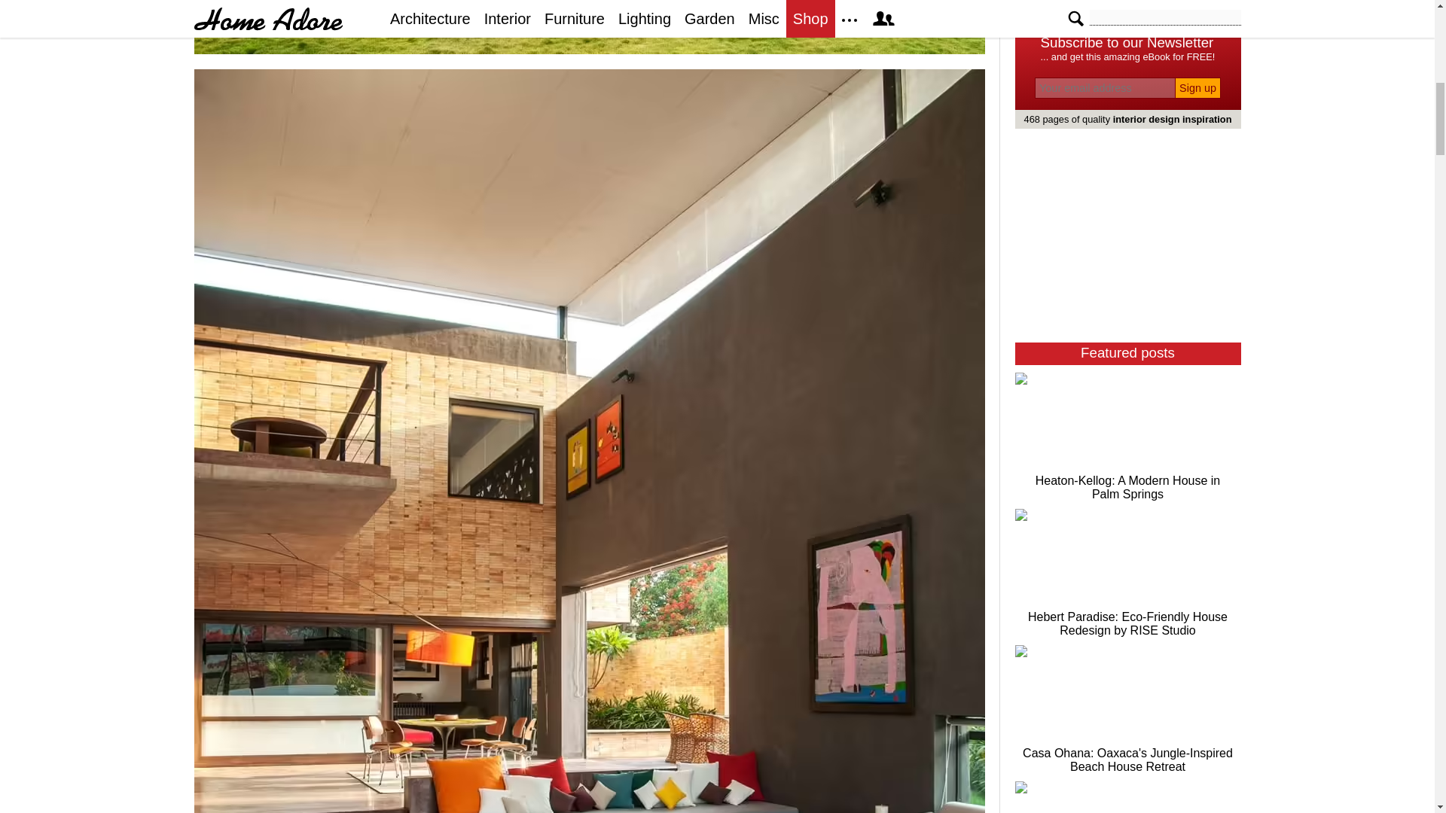  I want to click on Sign up, so click(1197, 87).